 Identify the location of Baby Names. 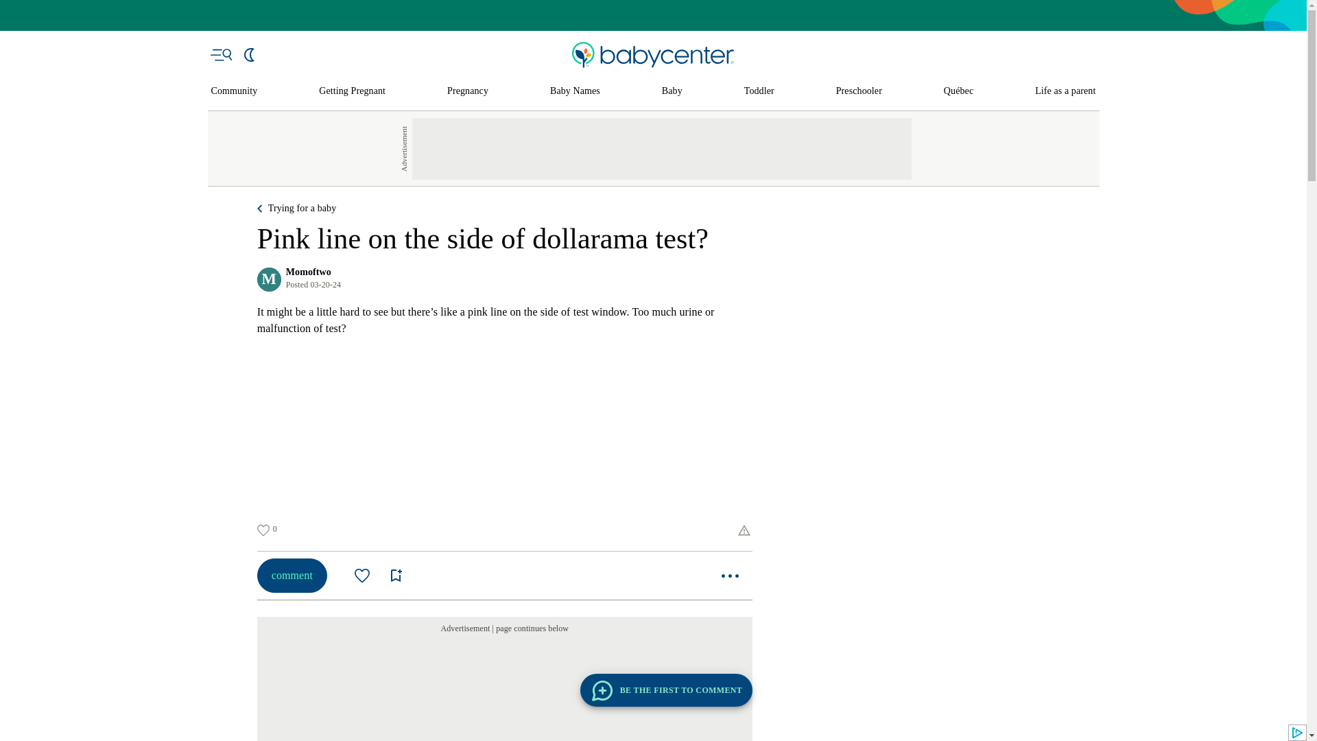
(575, 91).